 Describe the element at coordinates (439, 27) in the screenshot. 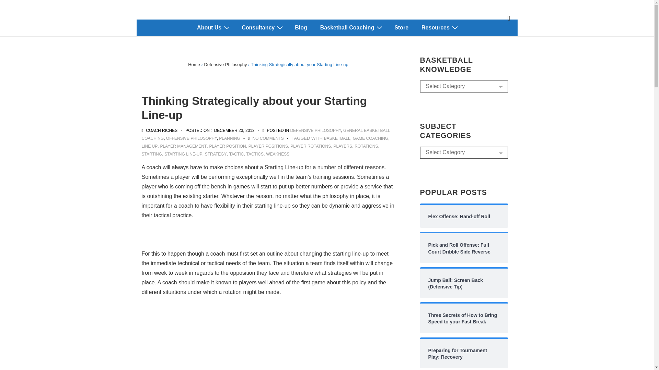

I see `Resources` at that location.